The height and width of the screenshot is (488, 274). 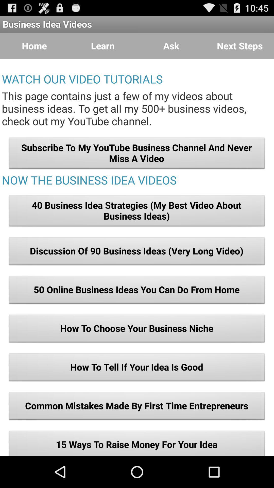 What do you see at coordinates (137, 407) in the screenshot?
I see `jump to common mistakes made item` at bounding box center [137, 407].